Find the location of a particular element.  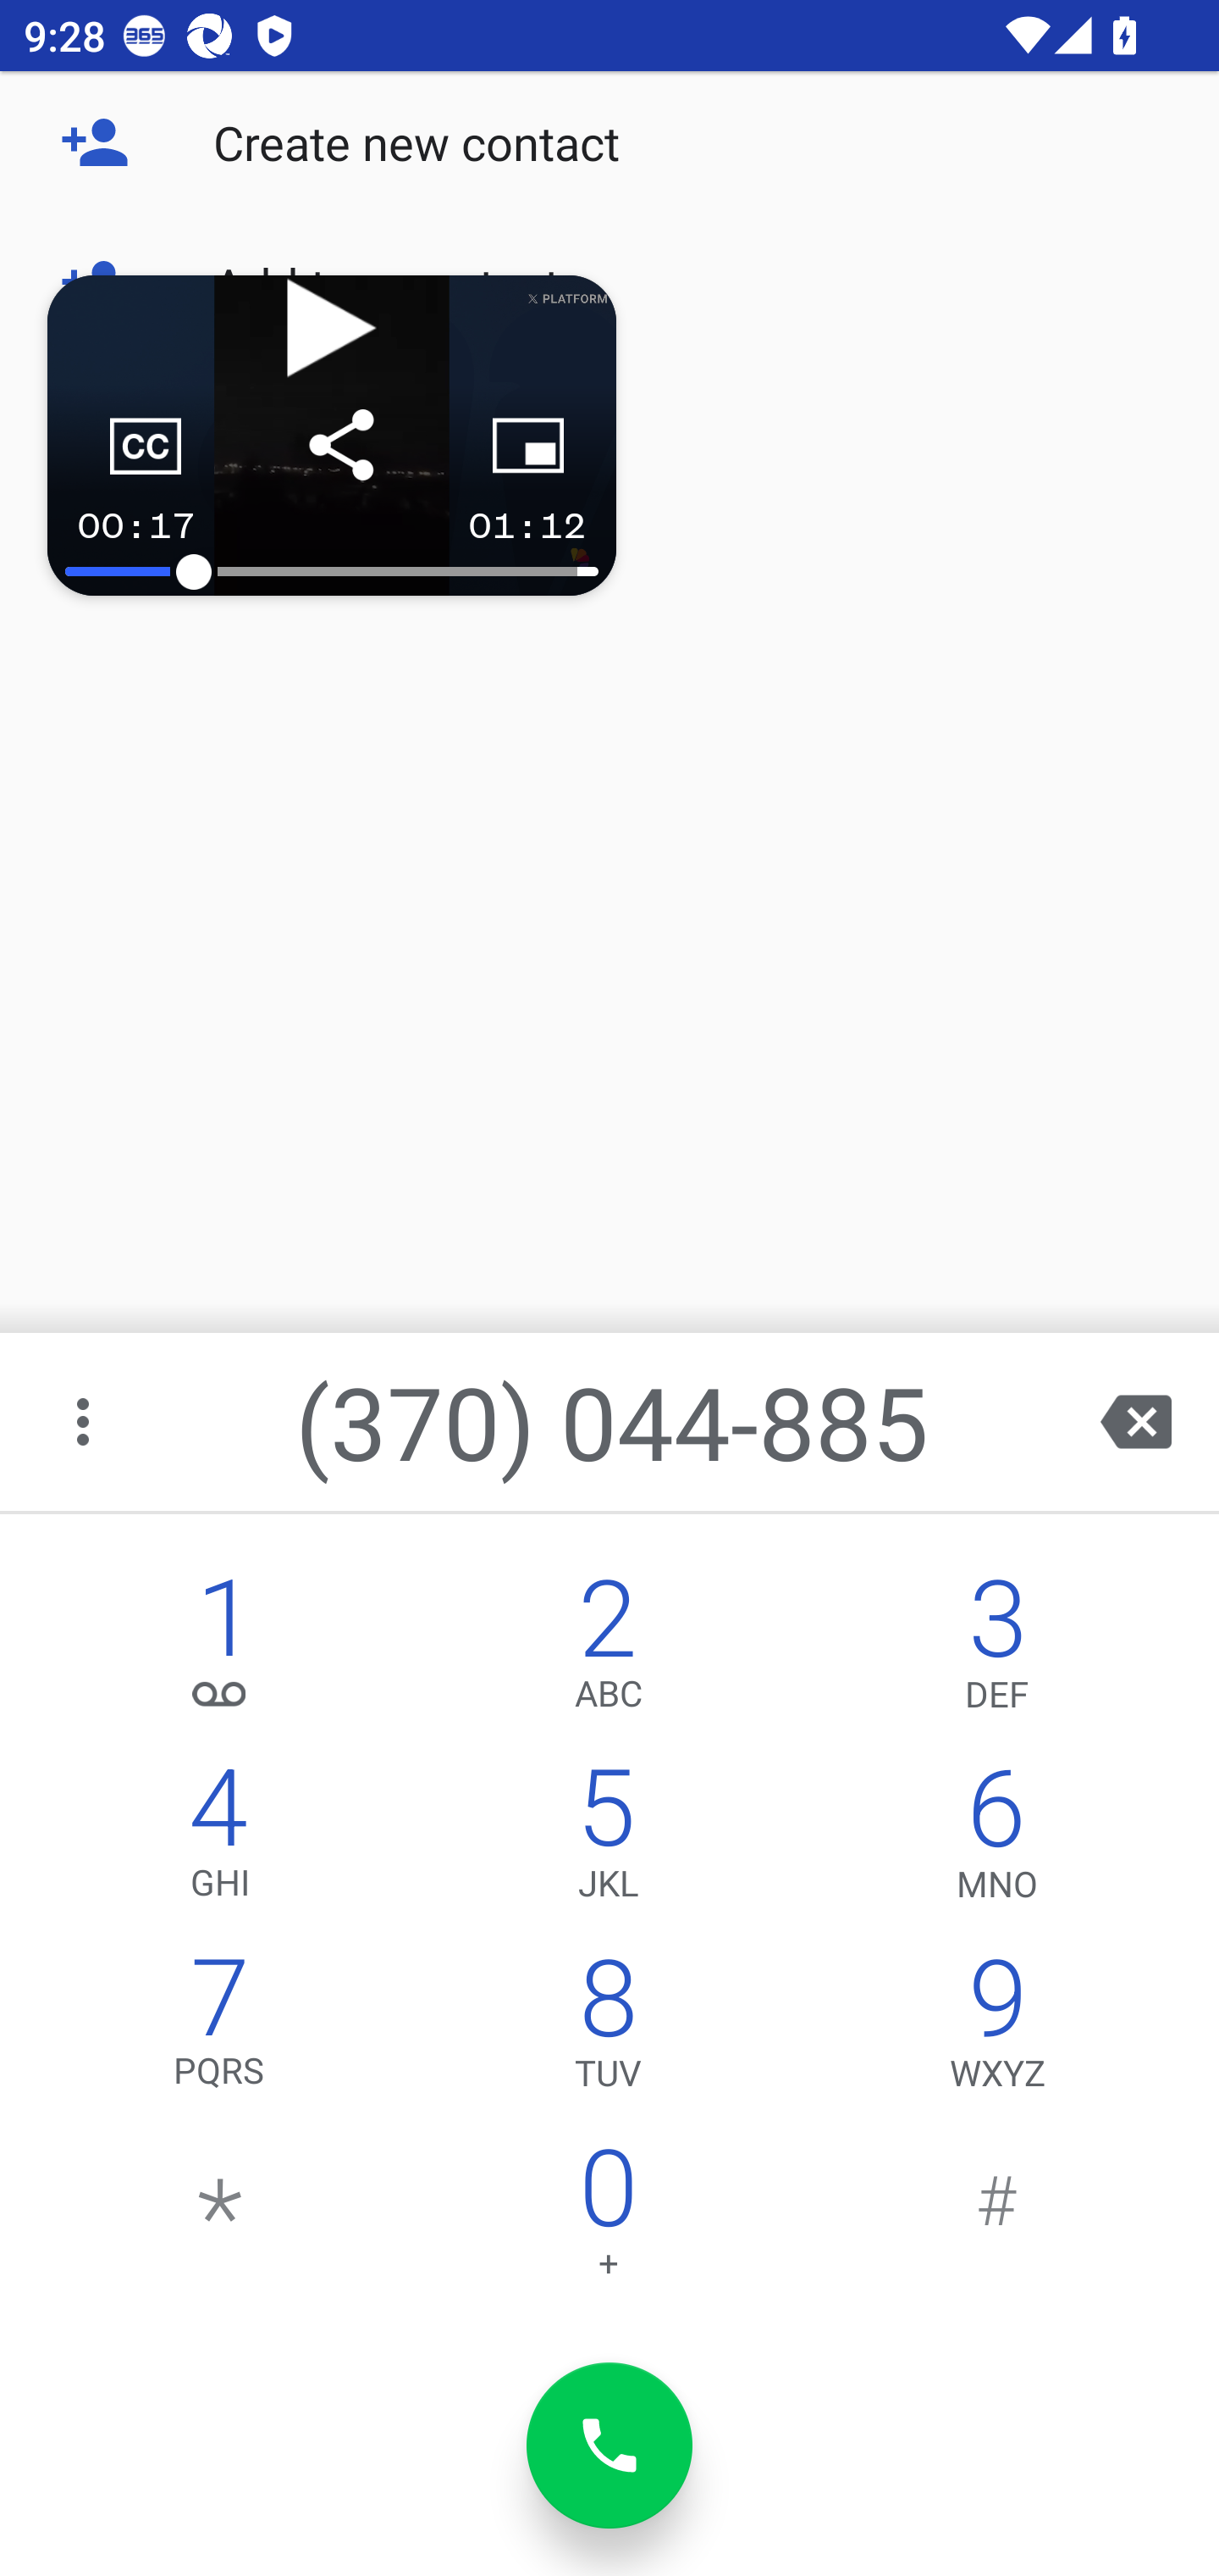

7,PQRS 7 PQRS is located at coordinates (220, 2030).